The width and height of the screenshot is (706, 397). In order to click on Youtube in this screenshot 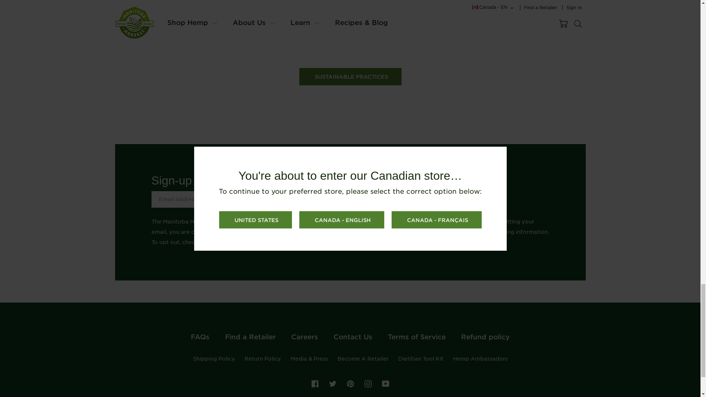, I will do `click(385, 384)`.